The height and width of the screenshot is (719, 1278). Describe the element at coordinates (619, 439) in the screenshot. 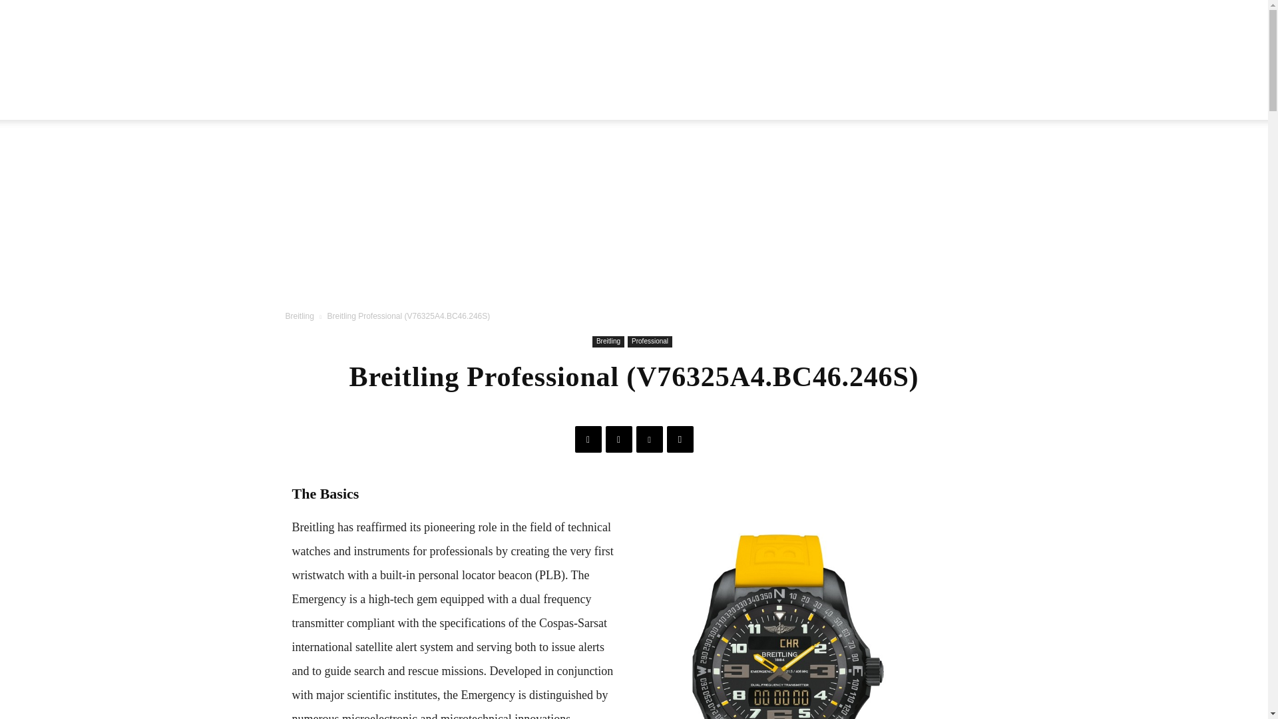

I see `Twitter` at that location.